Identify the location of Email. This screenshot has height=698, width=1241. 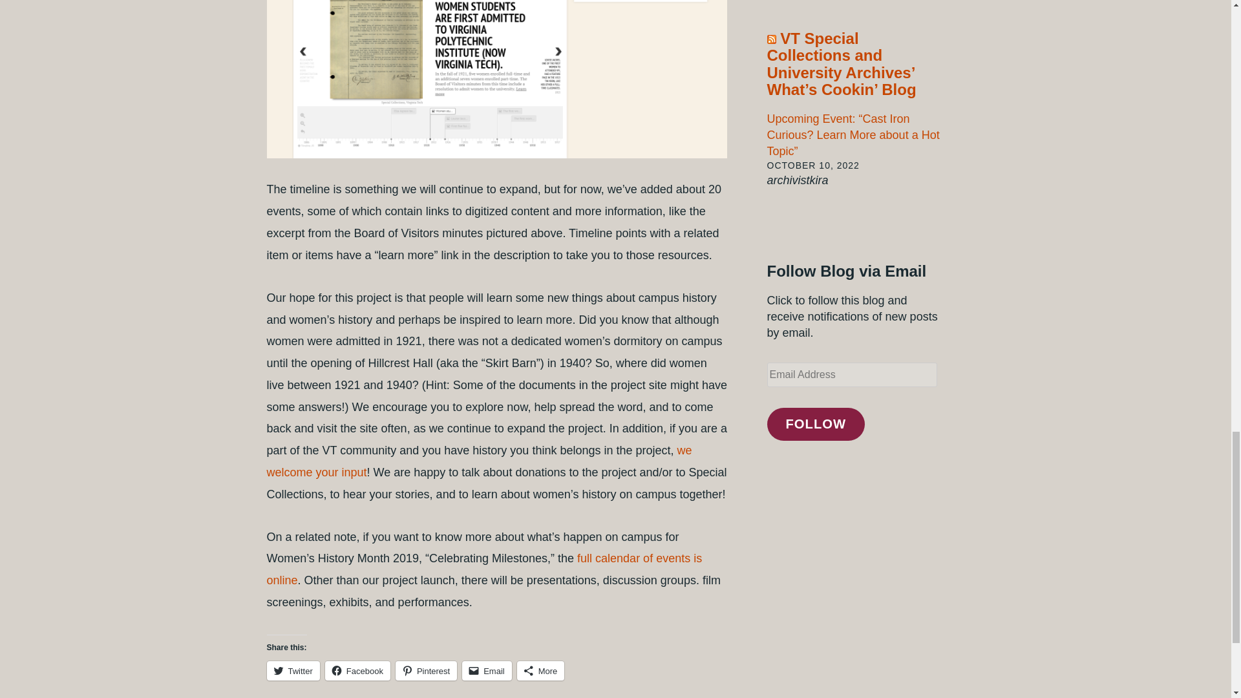
(486, 671).